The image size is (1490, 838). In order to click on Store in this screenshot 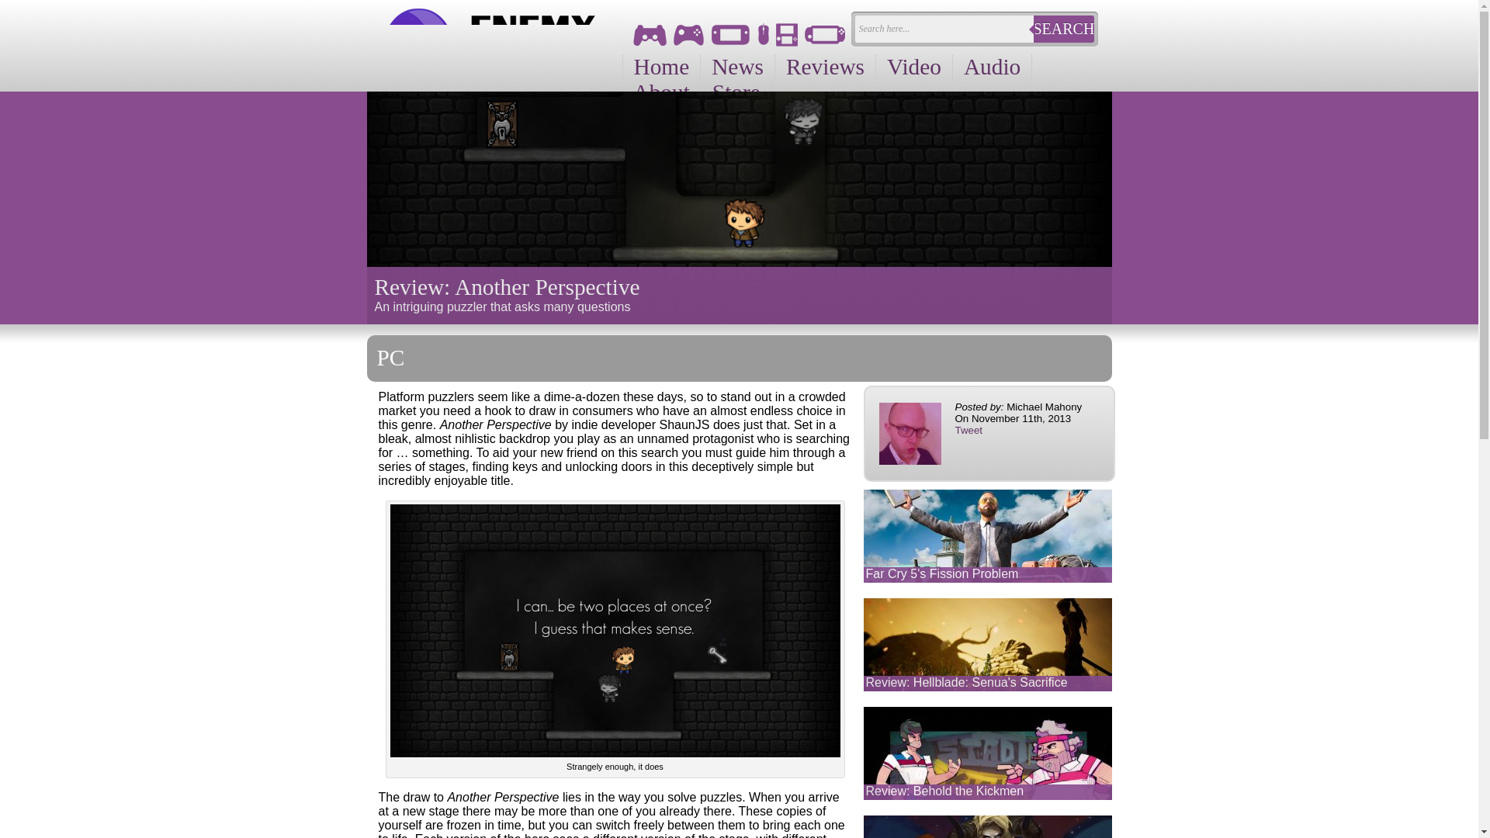, I will do `click(736, 92)`.